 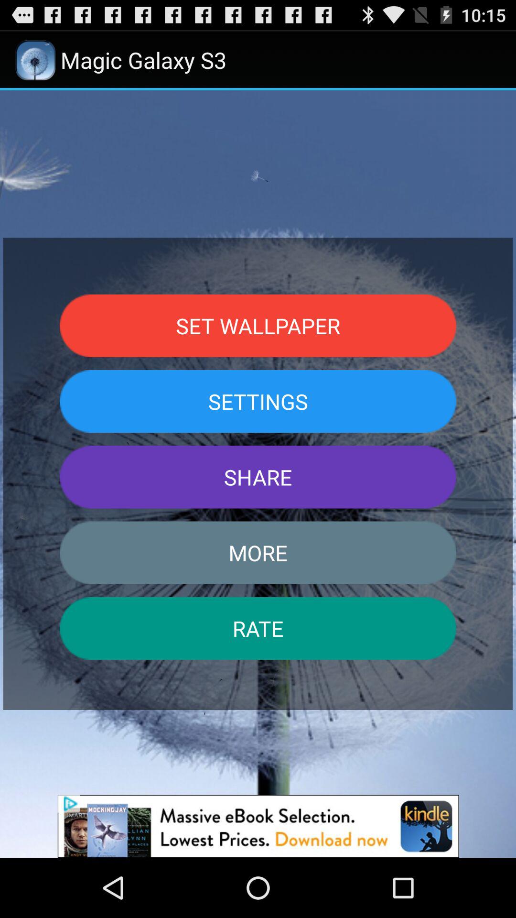 What do you see at coordinates (258, 401) in the screenshot?
I see `click button above share` at bounding box center [258, 401].